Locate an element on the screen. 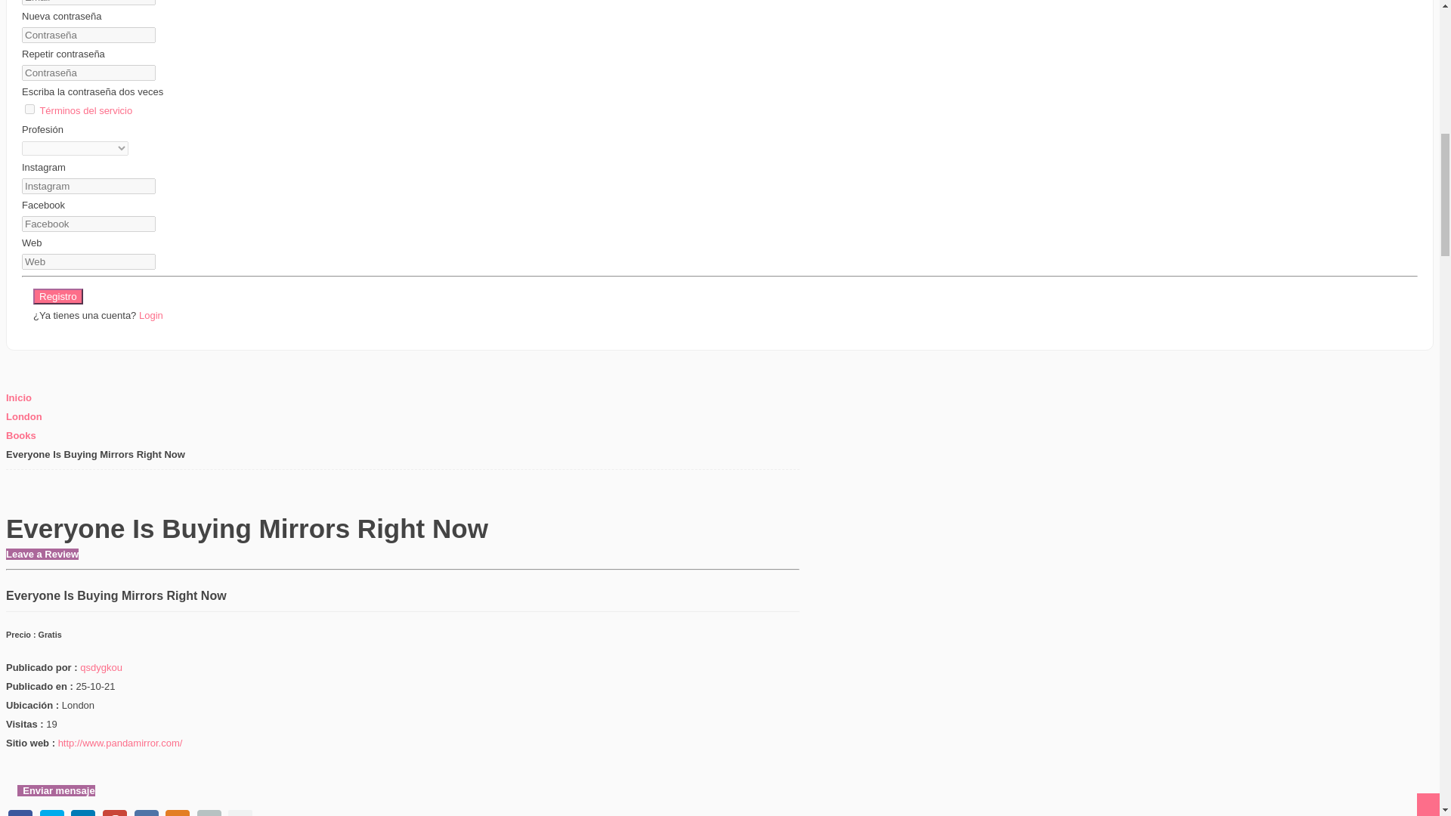 This screenshot has width=1451, height=816. Registro is located at coordinates (57, 296).